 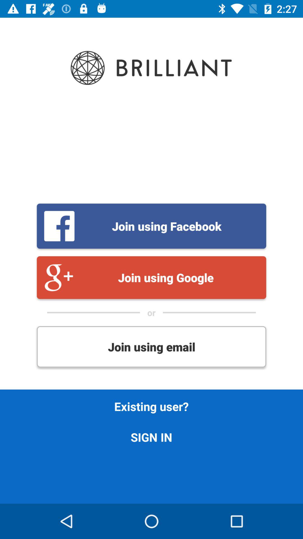 What do you see at coordinates (151, 437) in the screenshot?
I see `turn off sign in item` at bounding box center [151, 437].